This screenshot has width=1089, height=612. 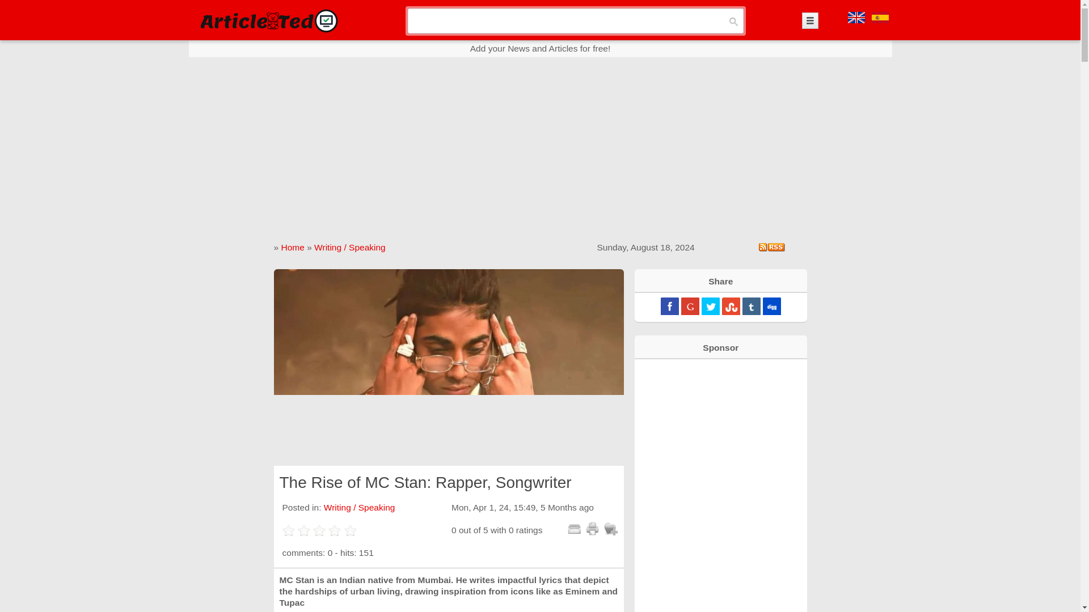 What do you see at coordinates (448, 367) in the screenshot?
I see `The Rise of MC Stan: Rapper, Songwriter` at bounding box center [448, 367].